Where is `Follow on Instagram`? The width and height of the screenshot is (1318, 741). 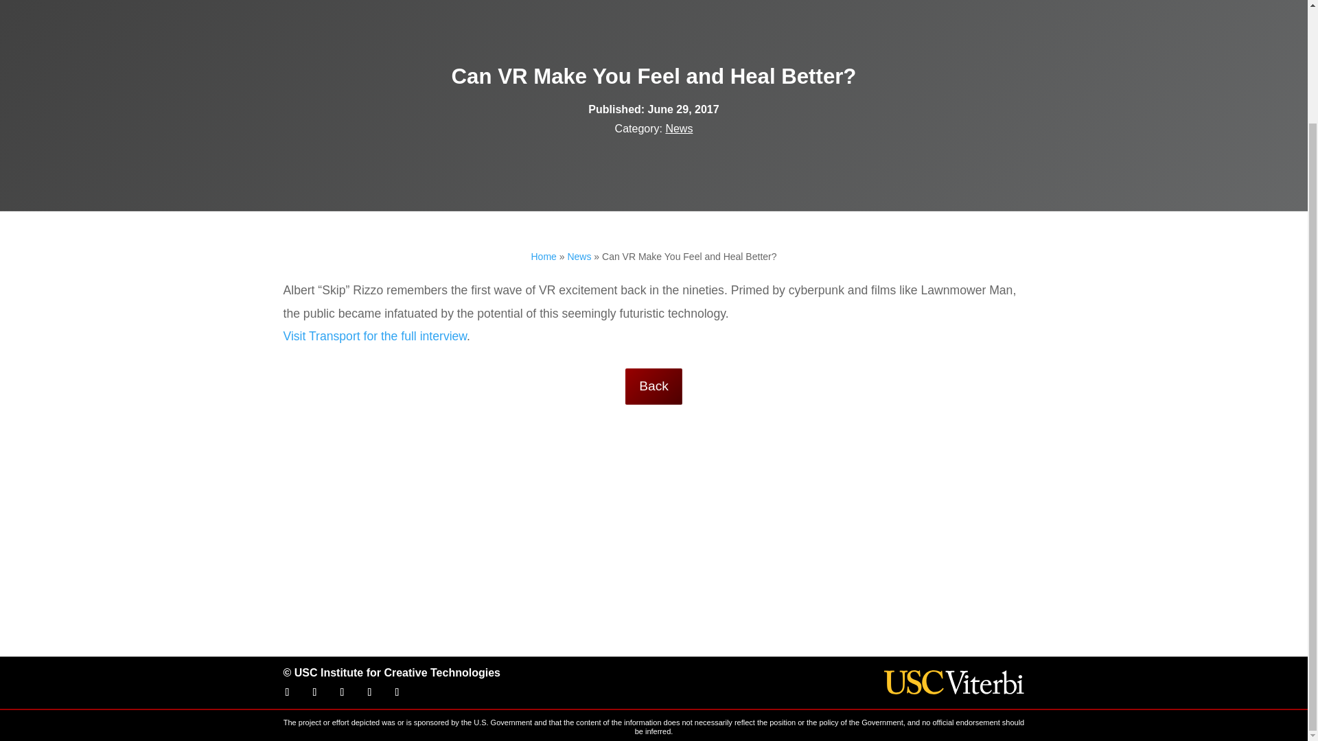 Follow on Instagram is located at coordinates (397, 692).